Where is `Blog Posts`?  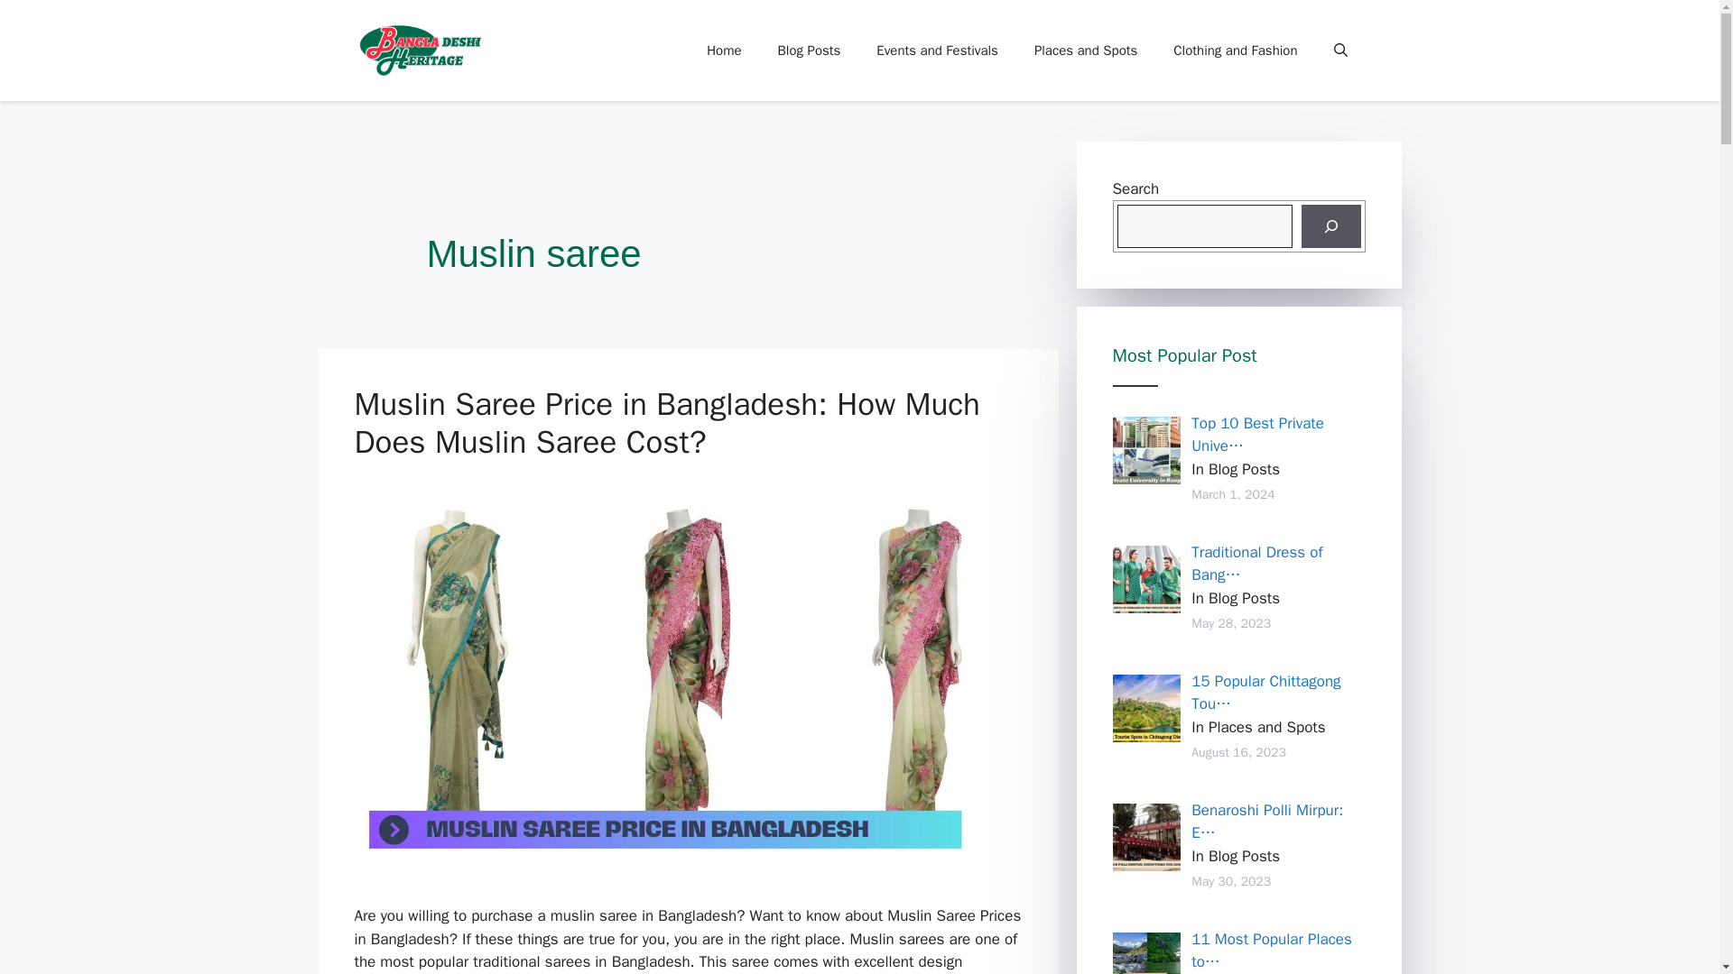
Blog Posts is located at coordinates (810, 51).